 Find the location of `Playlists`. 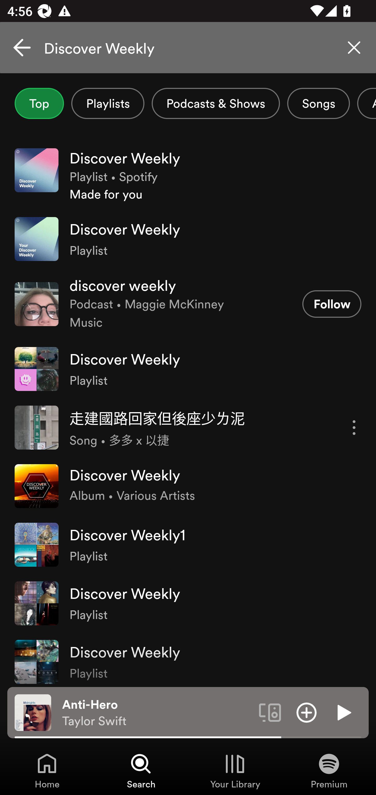

Playlists is located at coordinates (108, 103).